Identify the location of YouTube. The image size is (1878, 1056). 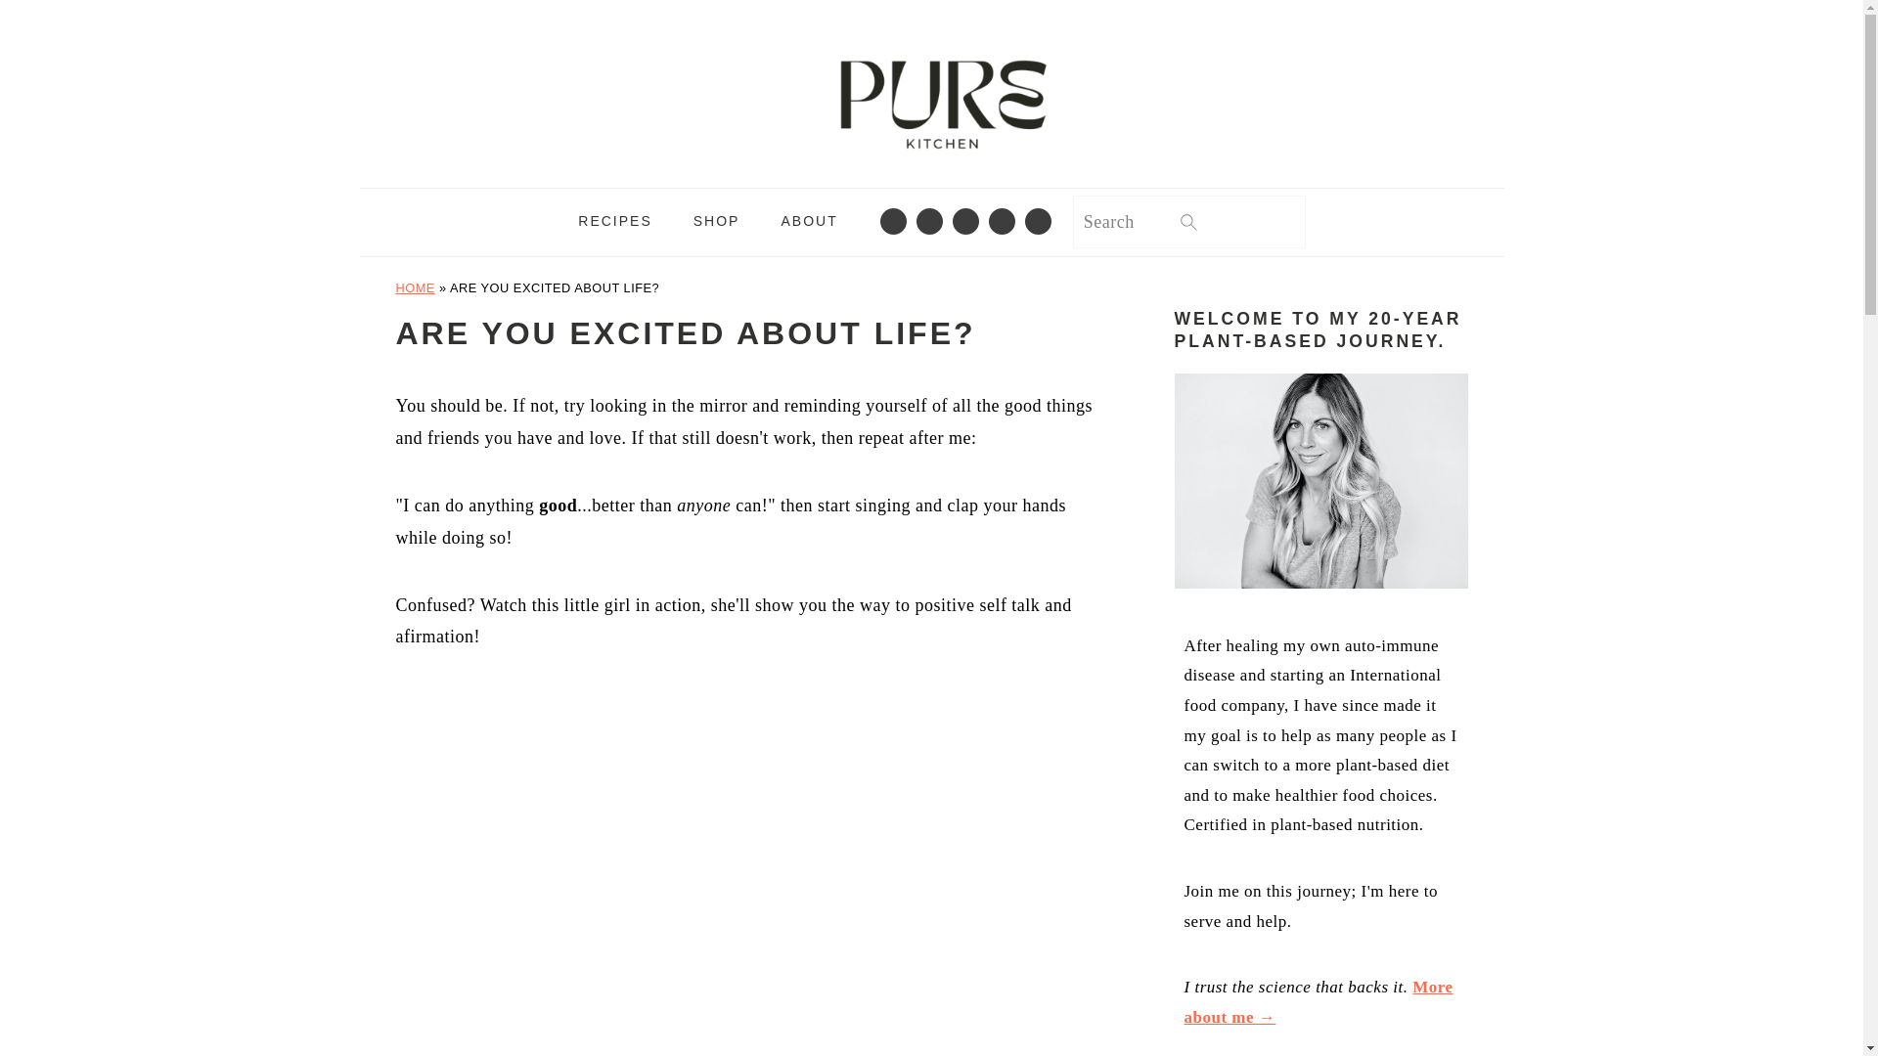
(1037, 221).